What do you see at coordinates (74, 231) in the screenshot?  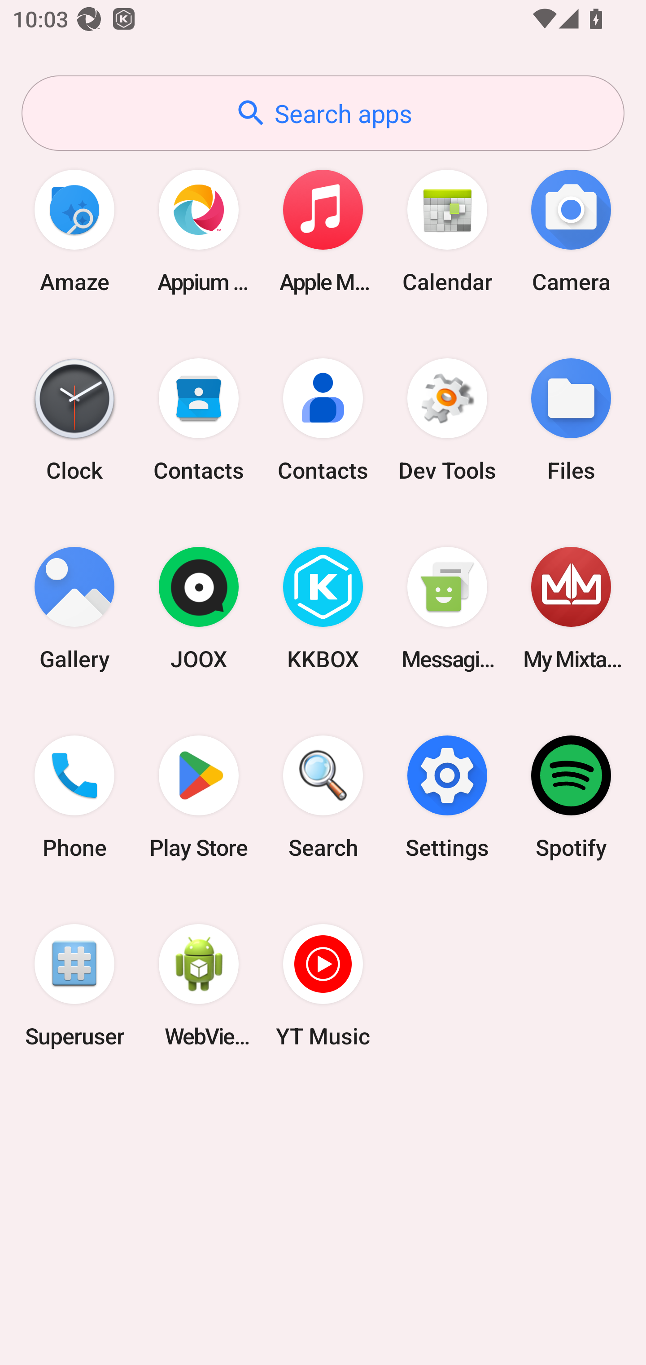 I see `Amaze` at bounding box center [74, 231].